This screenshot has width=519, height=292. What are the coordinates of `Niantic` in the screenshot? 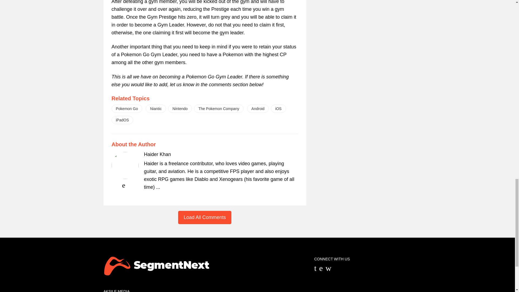 It's located at (156, 108).